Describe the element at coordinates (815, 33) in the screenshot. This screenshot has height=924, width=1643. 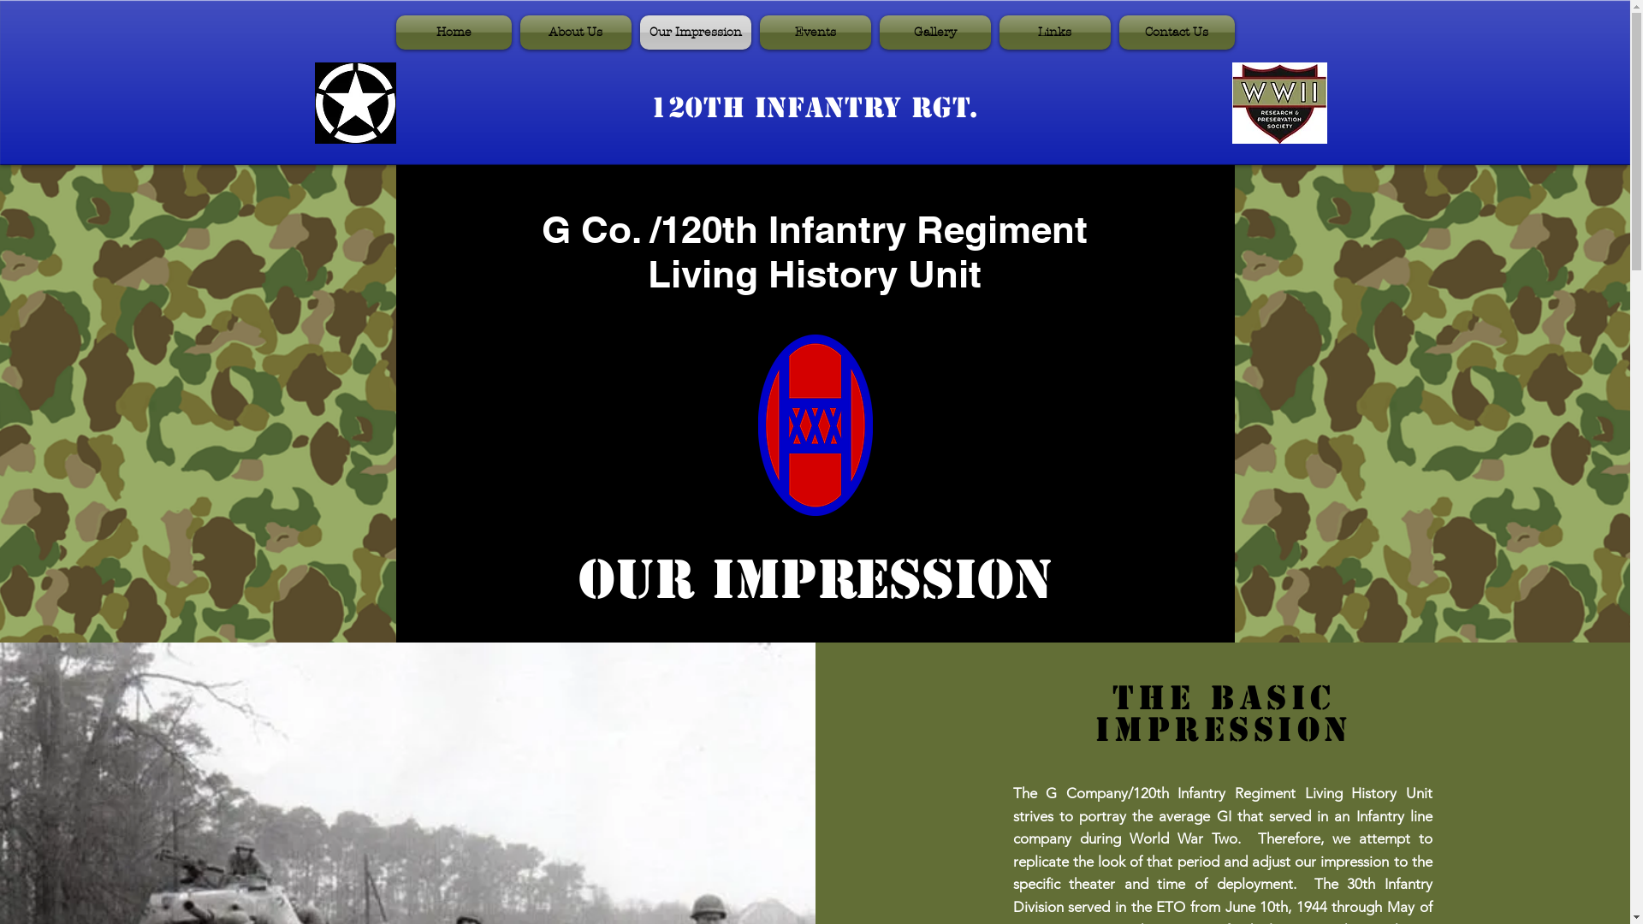
I see `Events` at that location.